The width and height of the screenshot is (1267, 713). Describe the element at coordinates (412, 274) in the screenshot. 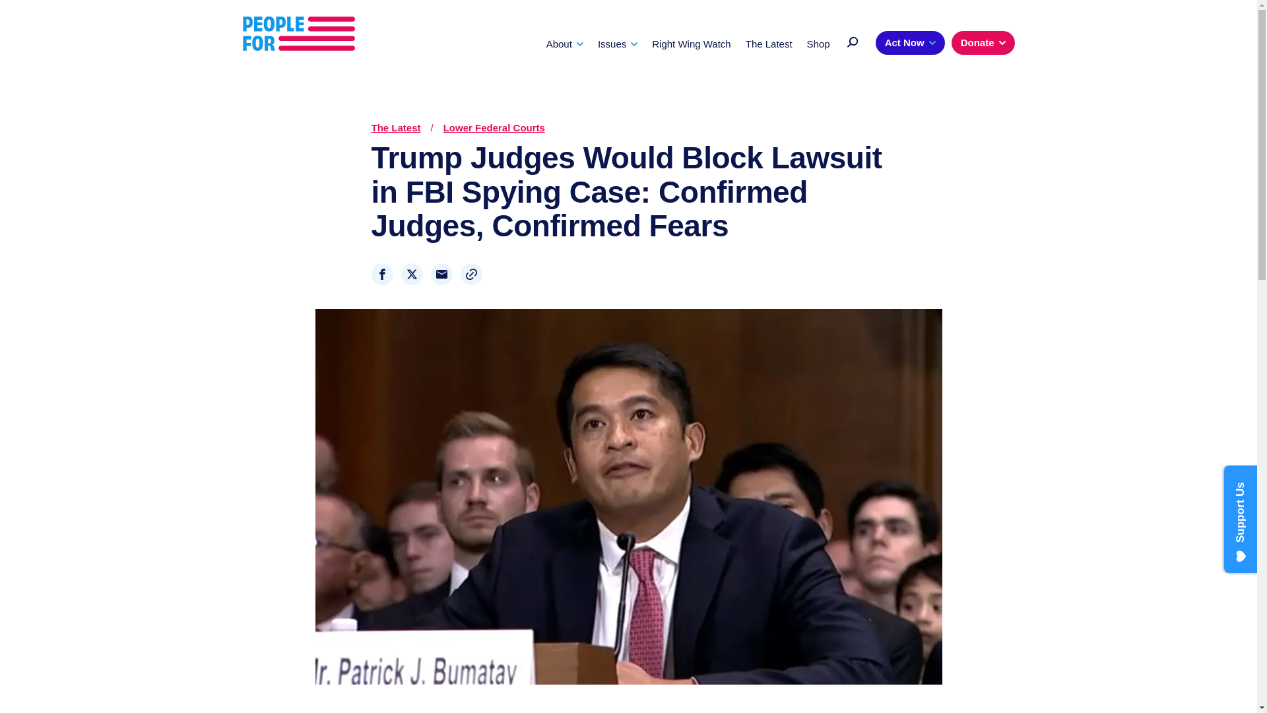

I see `Share to X` at that location.